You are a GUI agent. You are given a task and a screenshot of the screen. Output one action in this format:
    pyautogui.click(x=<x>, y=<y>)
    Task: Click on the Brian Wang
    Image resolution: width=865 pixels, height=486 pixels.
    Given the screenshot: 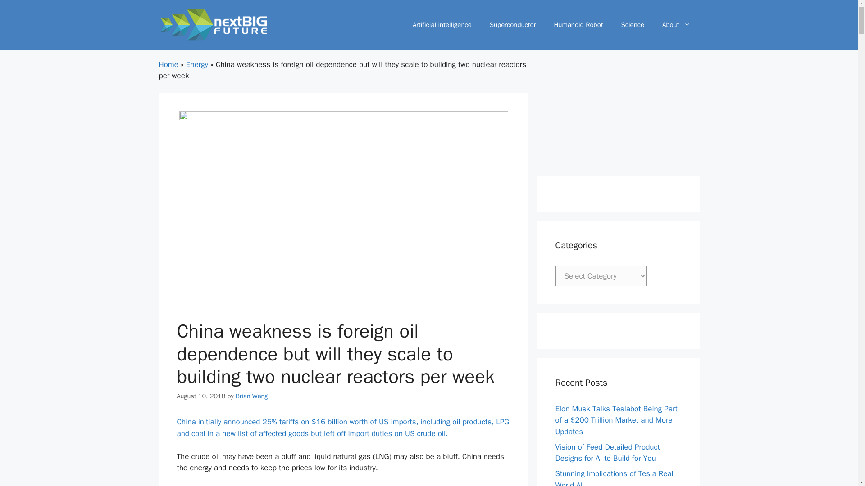 What is the action you would take?
    pyautogui.click(x=251, y=396)
    